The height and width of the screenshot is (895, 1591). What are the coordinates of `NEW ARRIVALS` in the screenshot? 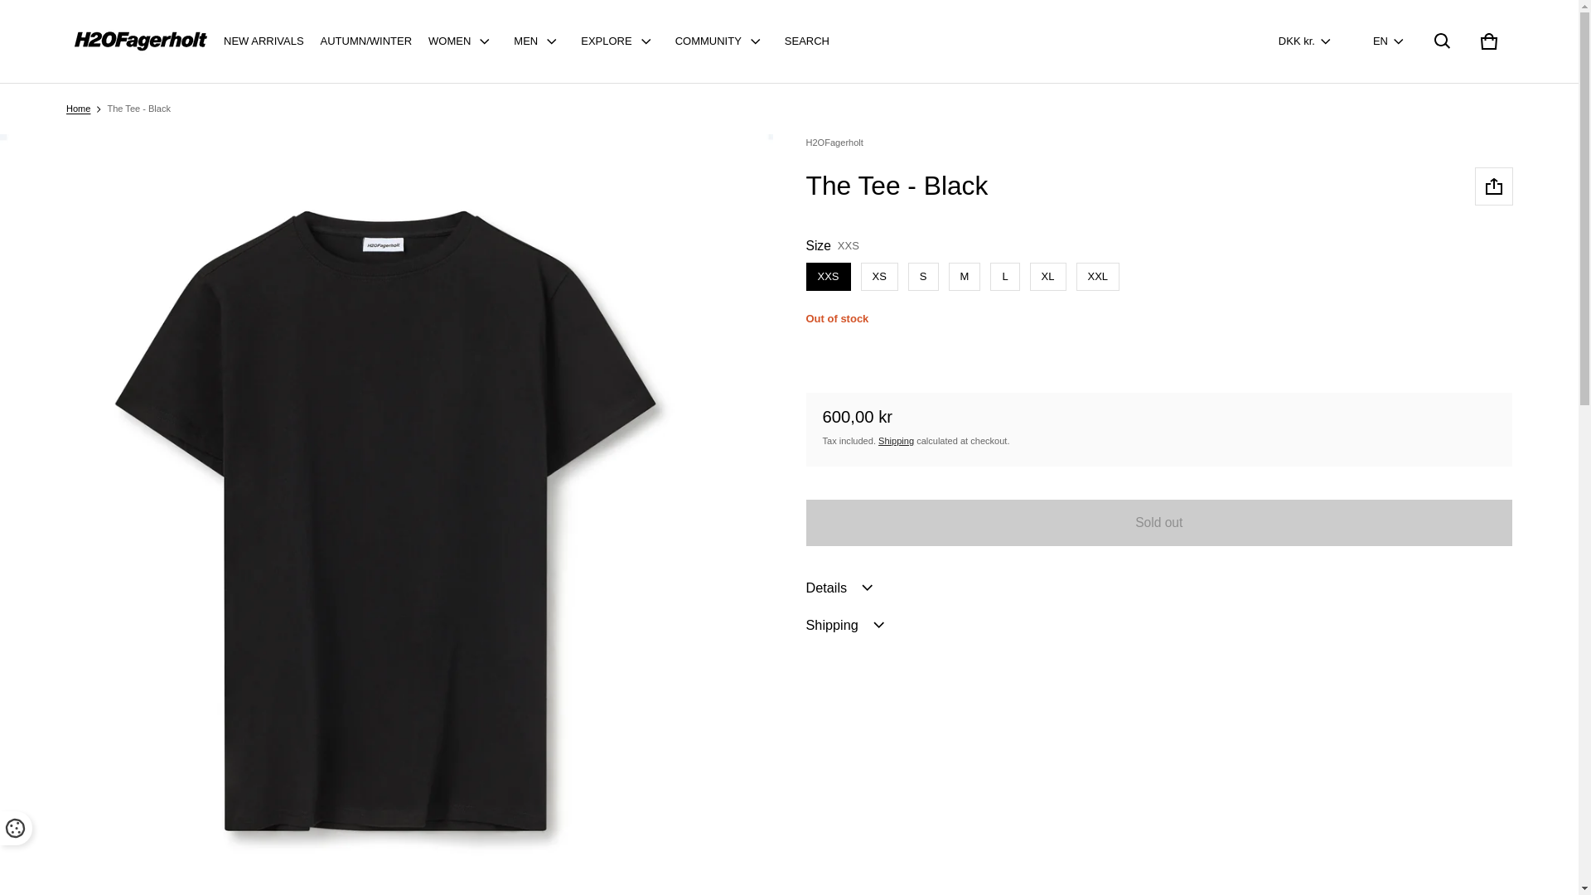 It's located at (264, 41).